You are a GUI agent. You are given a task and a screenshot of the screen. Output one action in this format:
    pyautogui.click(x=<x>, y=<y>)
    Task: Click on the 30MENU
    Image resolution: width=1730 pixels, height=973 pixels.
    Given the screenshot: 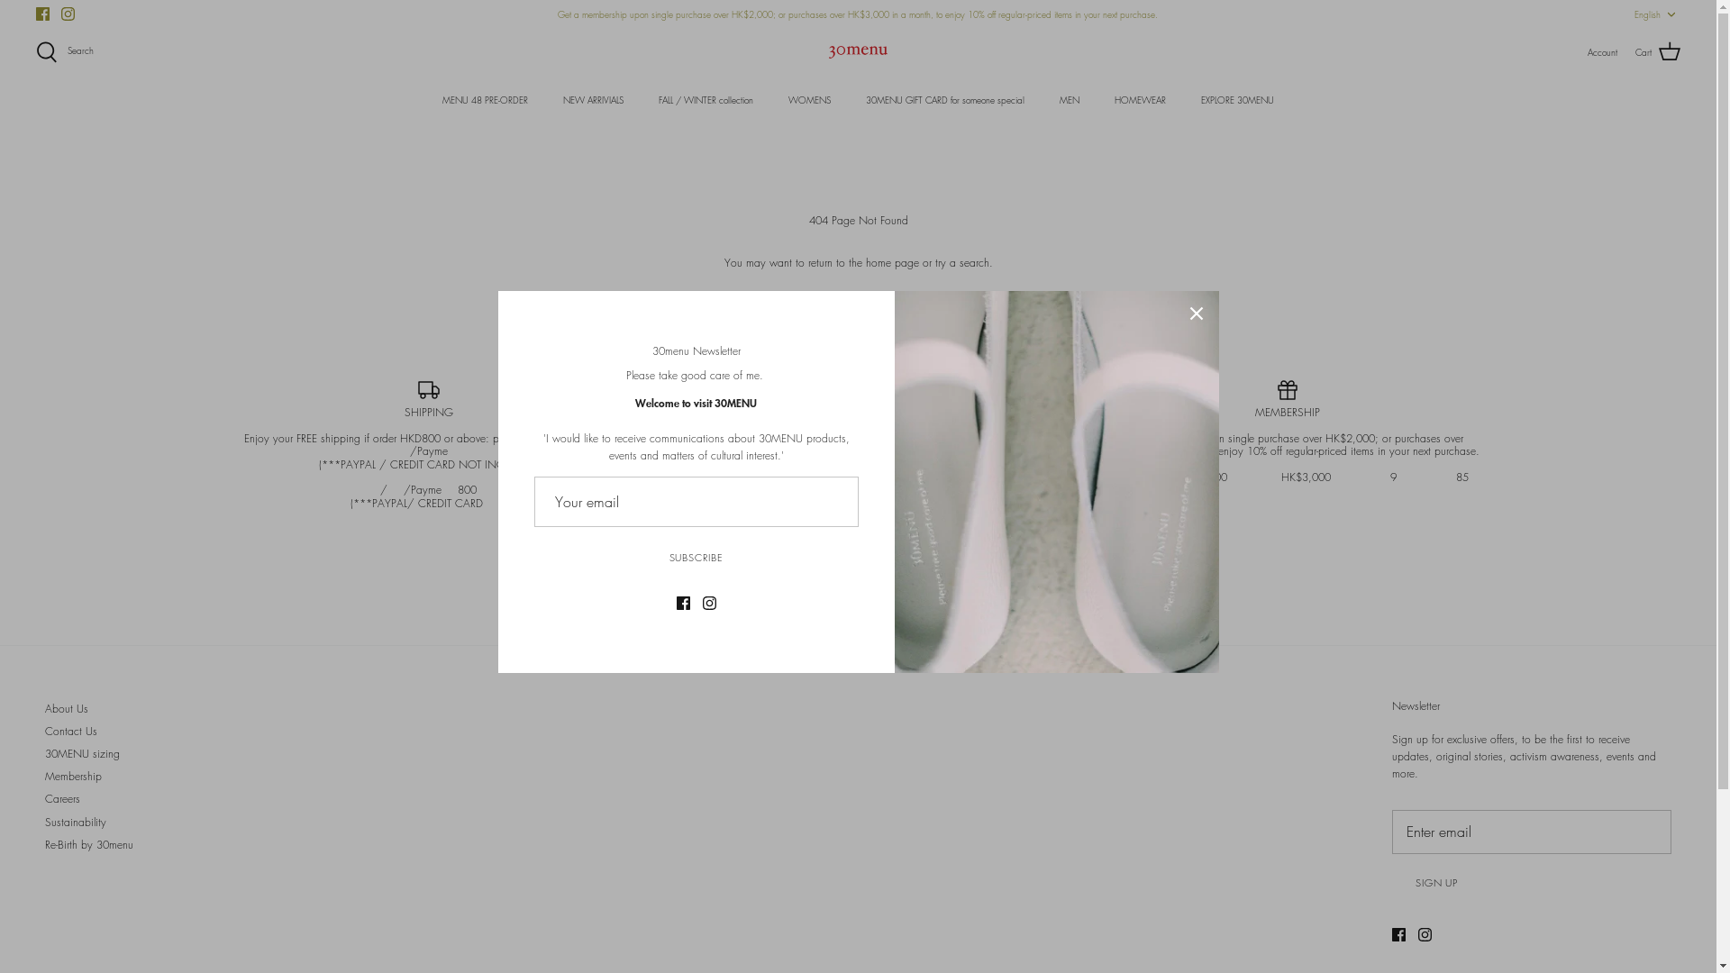 What is the action you would take?
    pyautogui.click(x=858, y=52)
    